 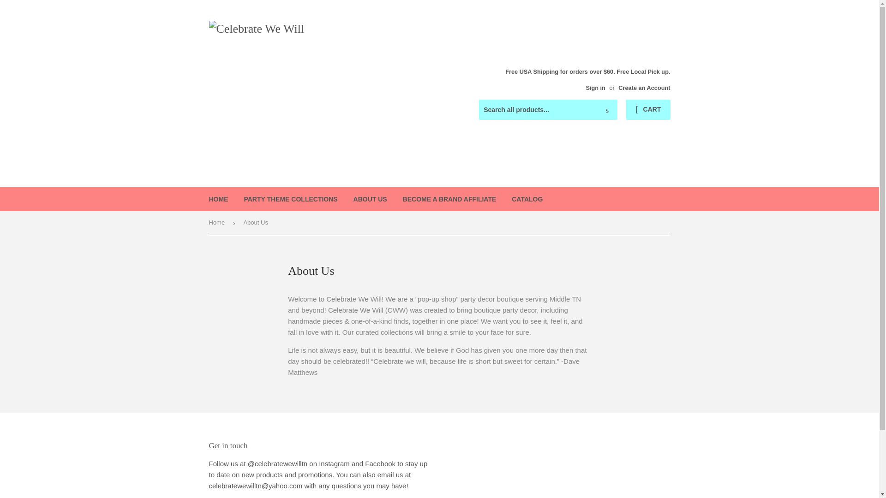 What do you see at coordinates (607, 110) in the screenshot?
I see `Search` at bounding box center [607, 110].